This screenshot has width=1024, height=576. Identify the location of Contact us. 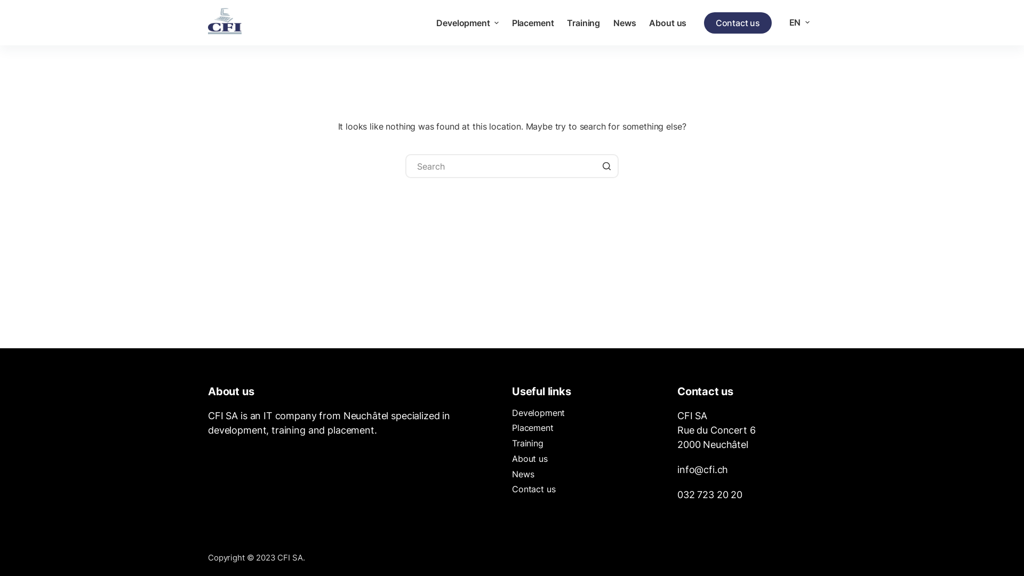
(533, 489).